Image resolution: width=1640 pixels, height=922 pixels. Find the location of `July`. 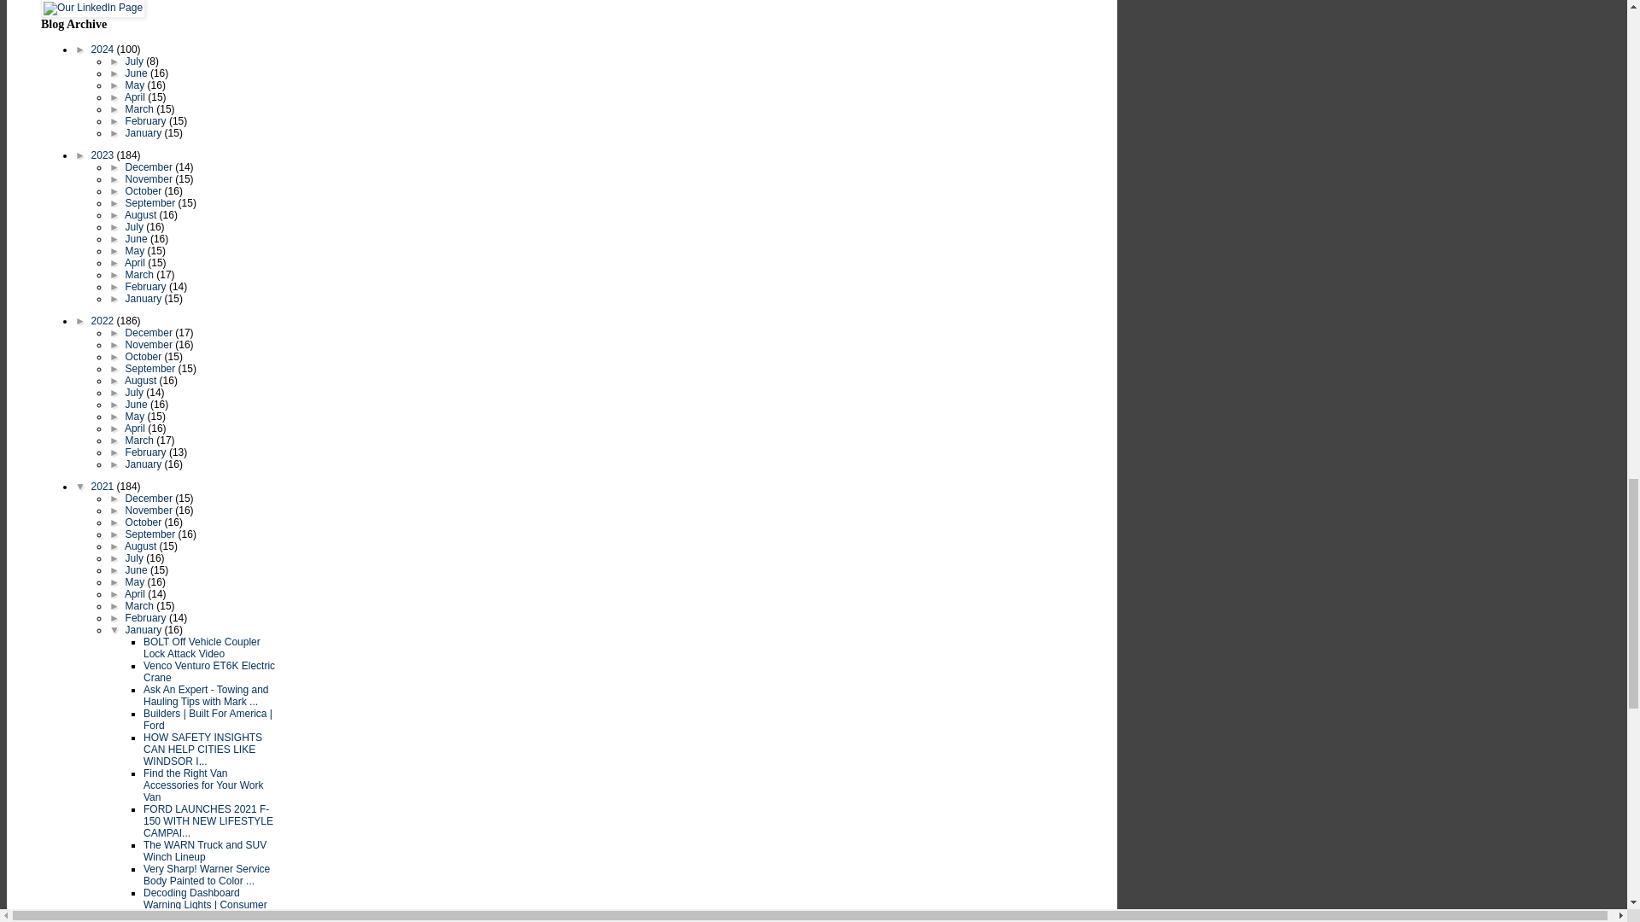

July is located at coordinates (137, 61).